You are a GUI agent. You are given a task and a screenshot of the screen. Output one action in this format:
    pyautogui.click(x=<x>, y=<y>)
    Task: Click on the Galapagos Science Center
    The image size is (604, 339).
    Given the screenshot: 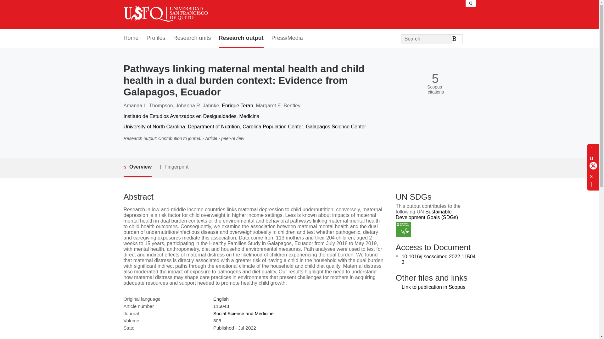 What is the action you would take?
    pyautogui.click(x=336, y=126)
    